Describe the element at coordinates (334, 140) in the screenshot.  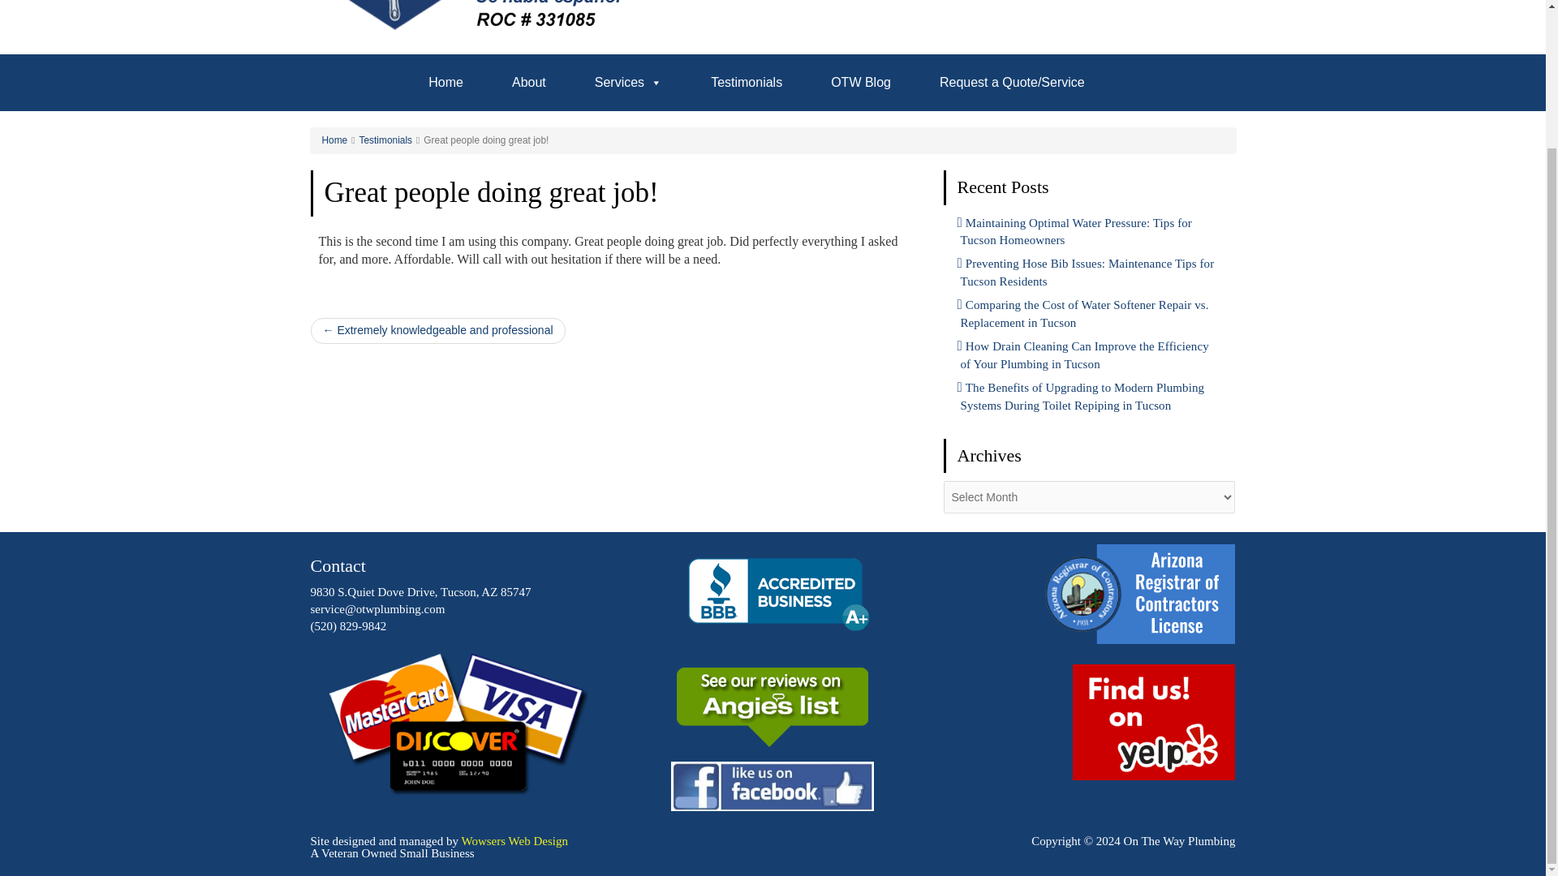
I see `Home` at that location.